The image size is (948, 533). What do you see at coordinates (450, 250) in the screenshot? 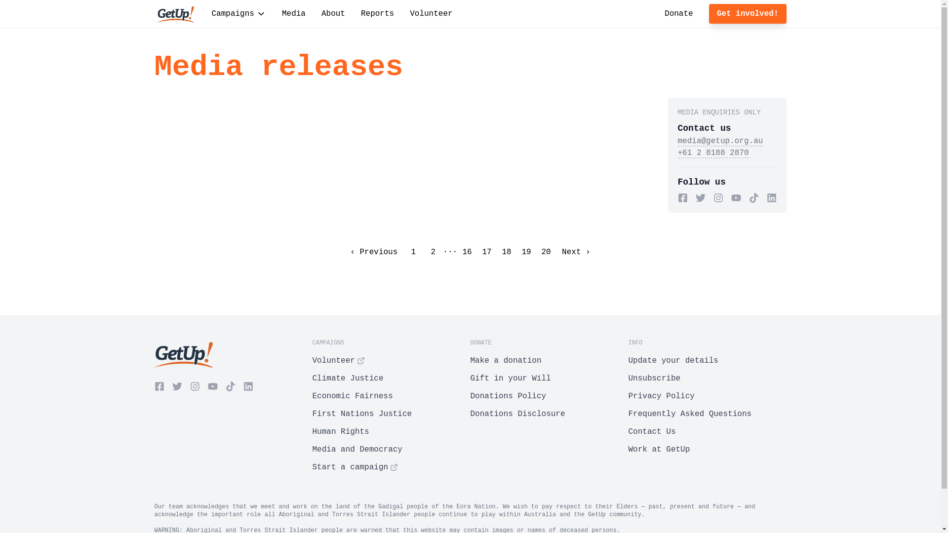
I see `...` at bounding box center [450, 250].